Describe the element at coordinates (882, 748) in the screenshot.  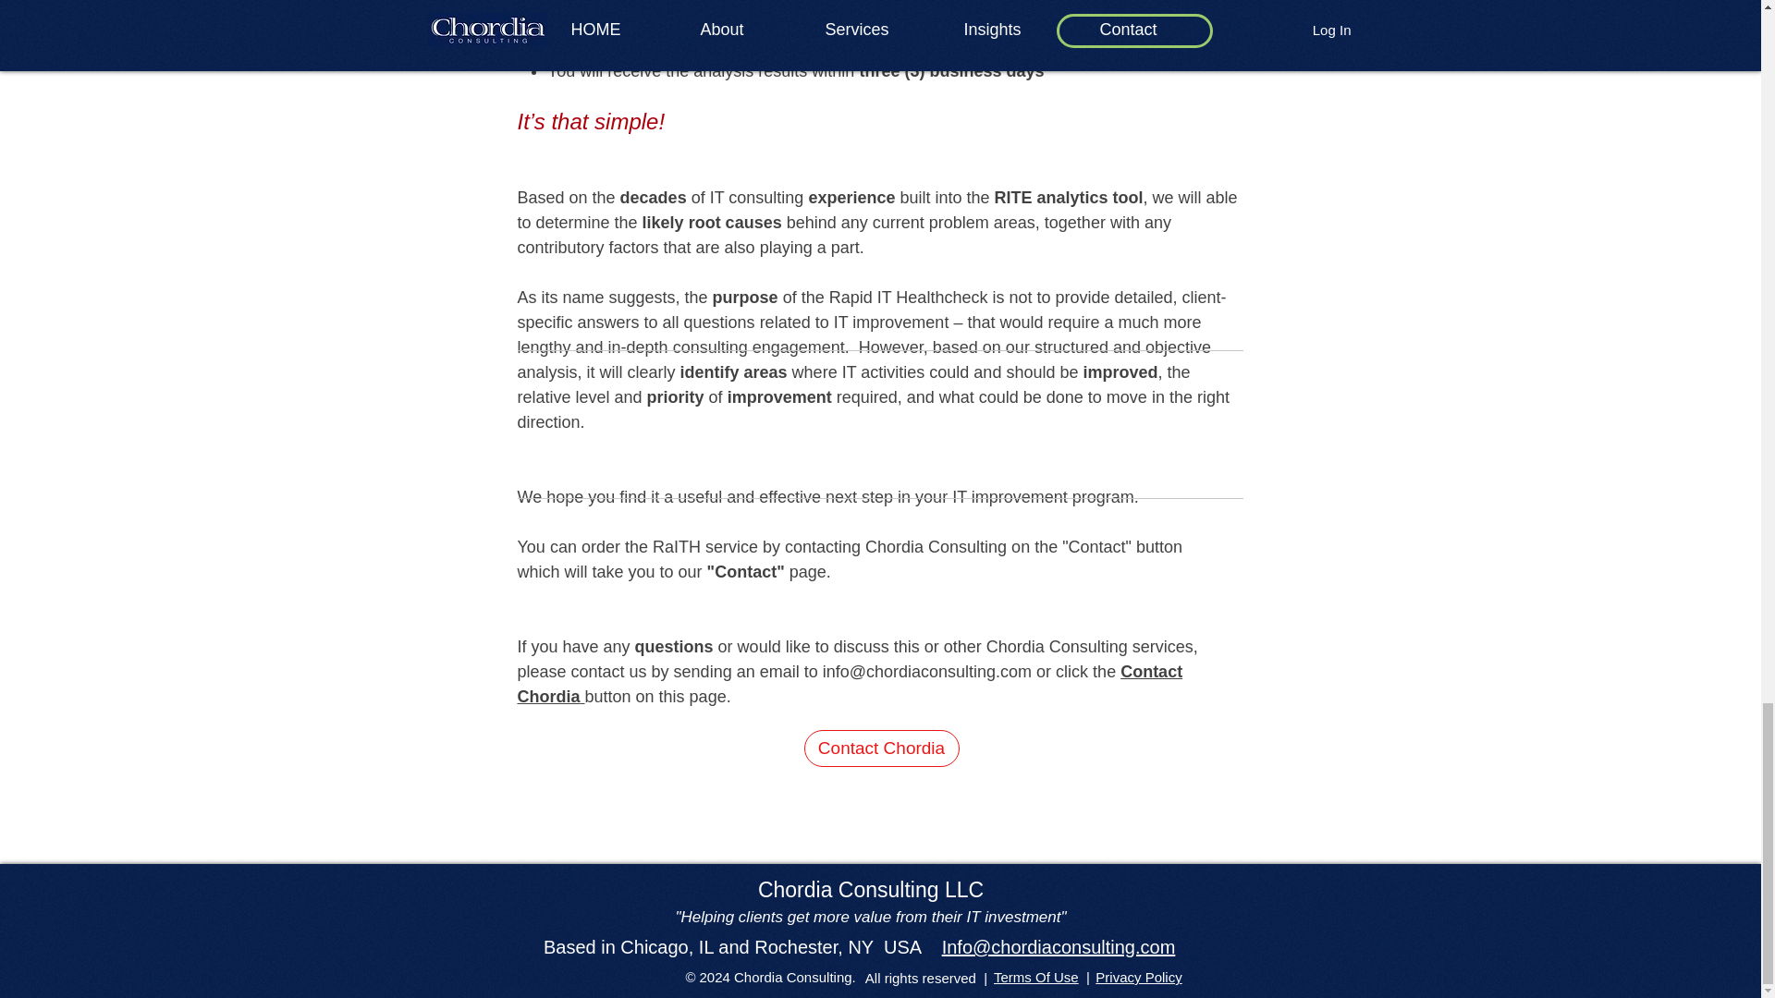
I see `Contact Chordia` at that location.